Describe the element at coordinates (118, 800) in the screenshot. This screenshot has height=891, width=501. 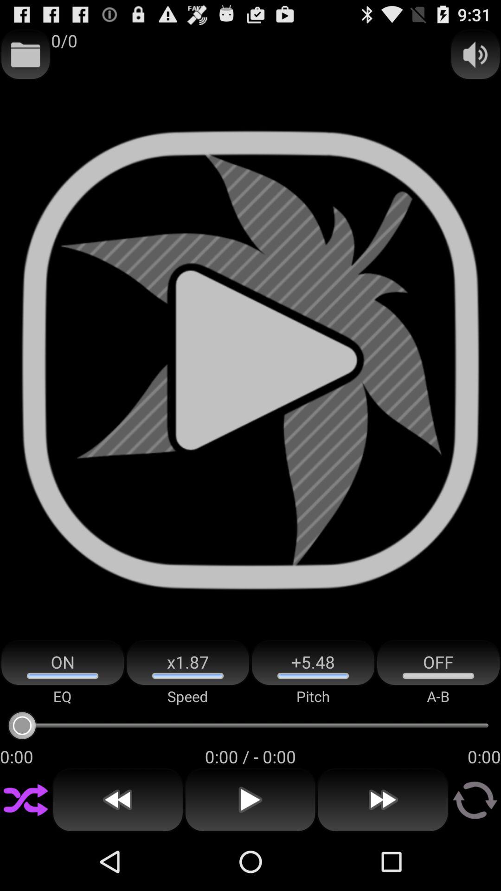
I see `choose the item below the 0 00 0 icon` at that location.